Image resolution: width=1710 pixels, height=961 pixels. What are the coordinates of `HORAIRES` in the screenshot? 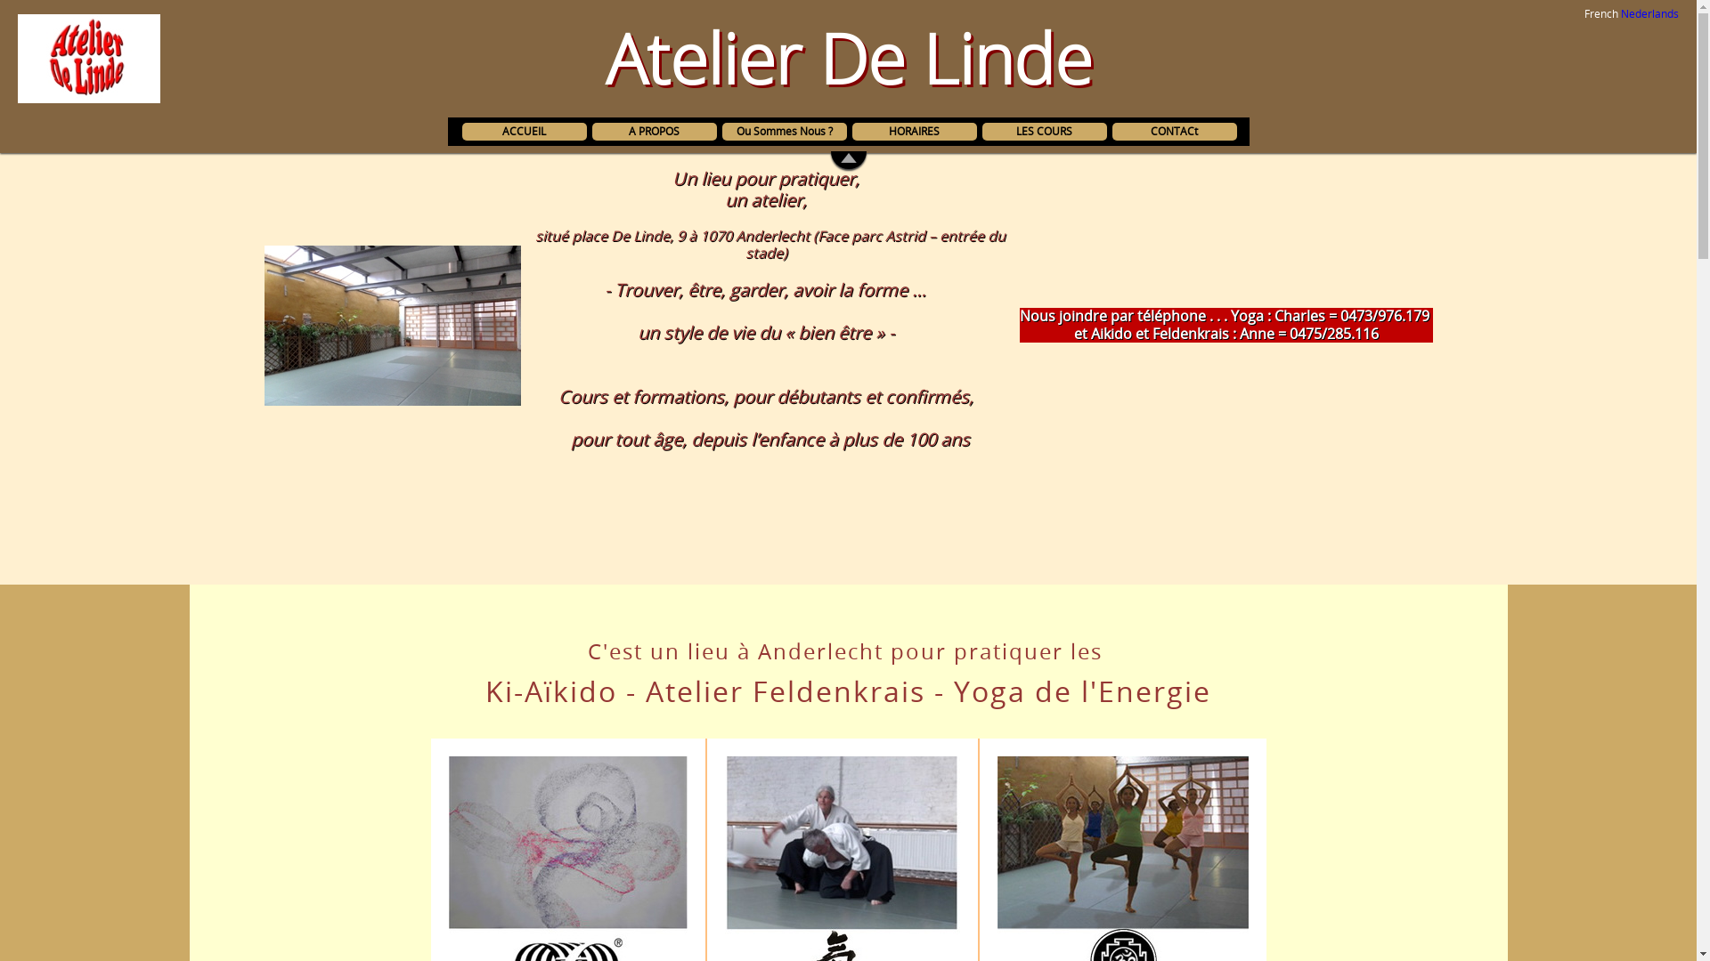 It's located at (914, 132).